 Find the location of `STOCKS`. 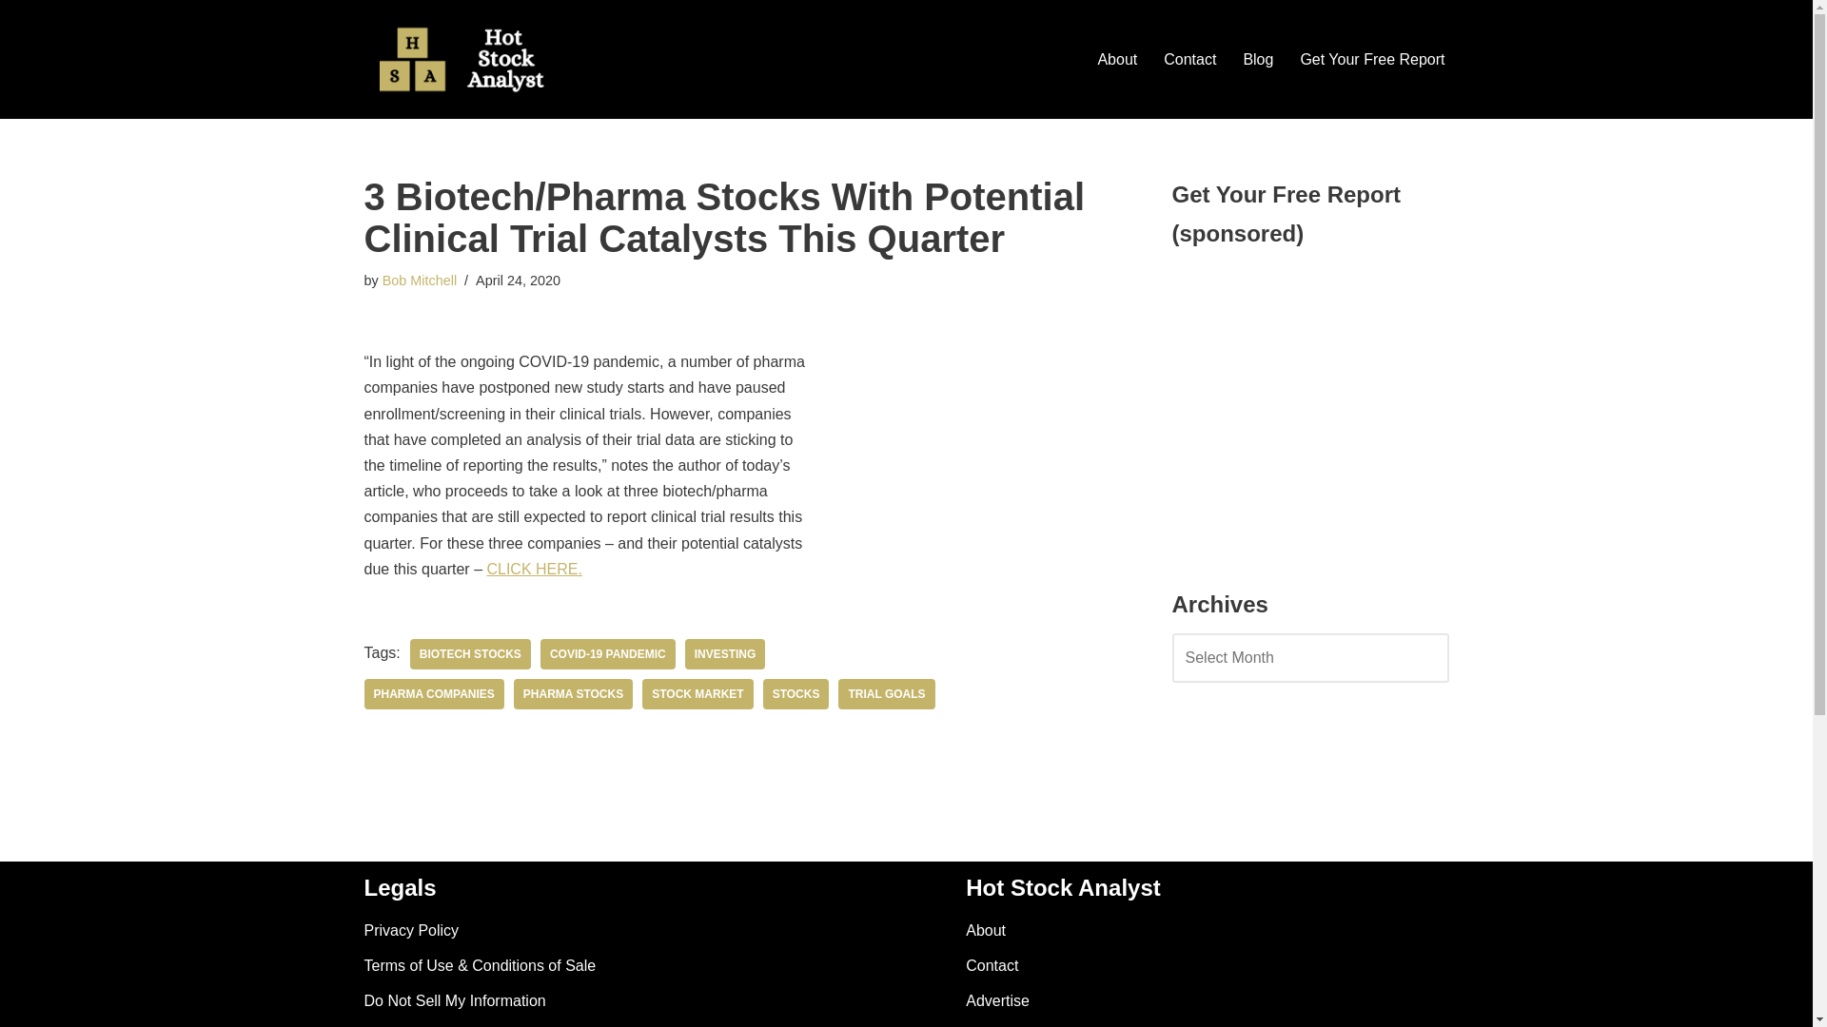

STOCKS is located at coordinates (796, 694).